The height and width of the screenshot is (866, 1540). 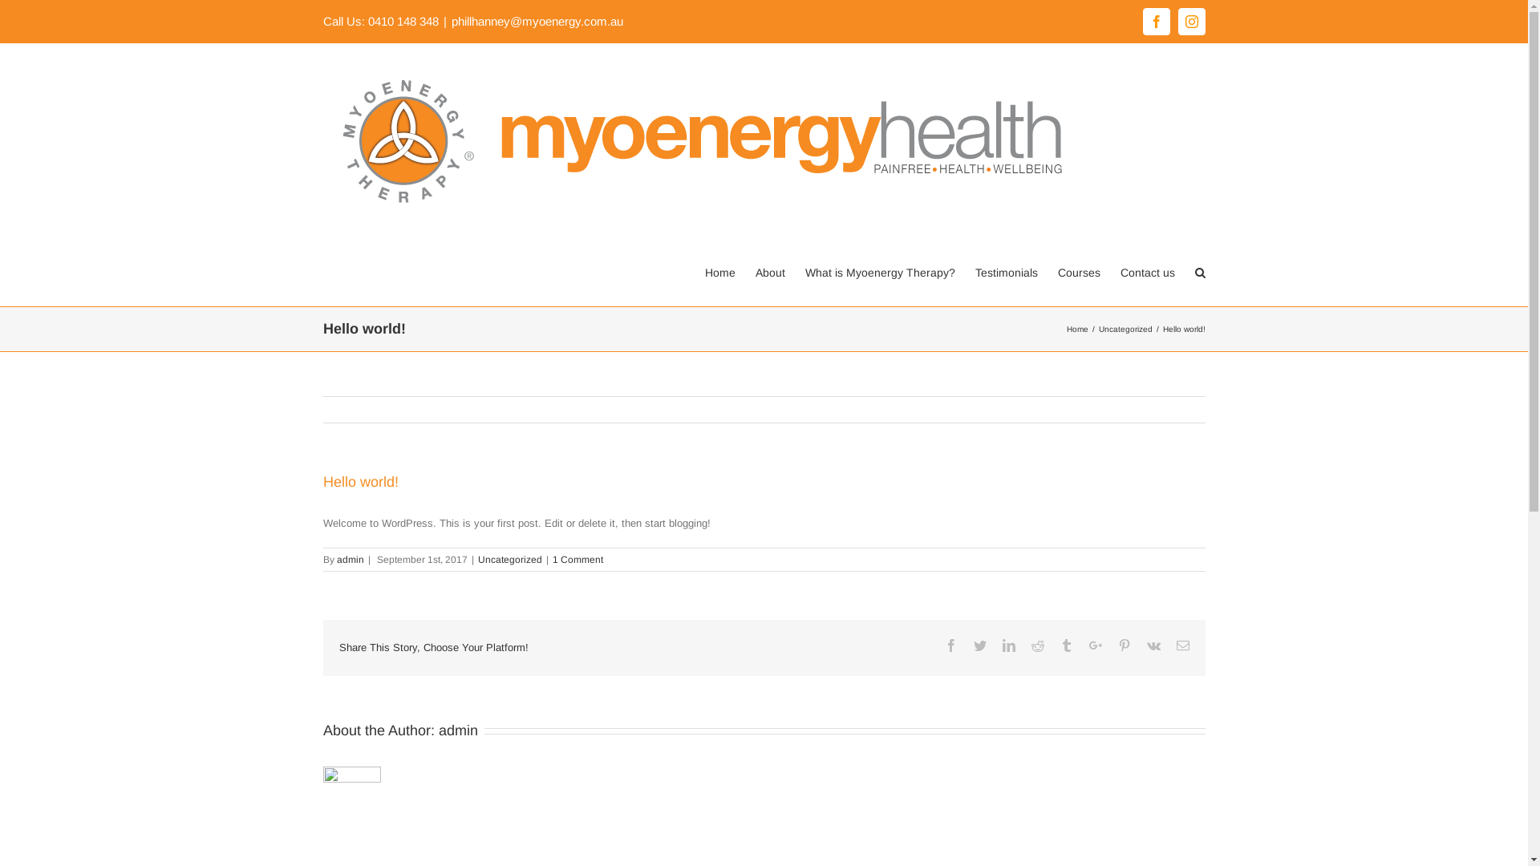 I want to click on What is Myoenergy Therapy?, so click(x=881, y=272).